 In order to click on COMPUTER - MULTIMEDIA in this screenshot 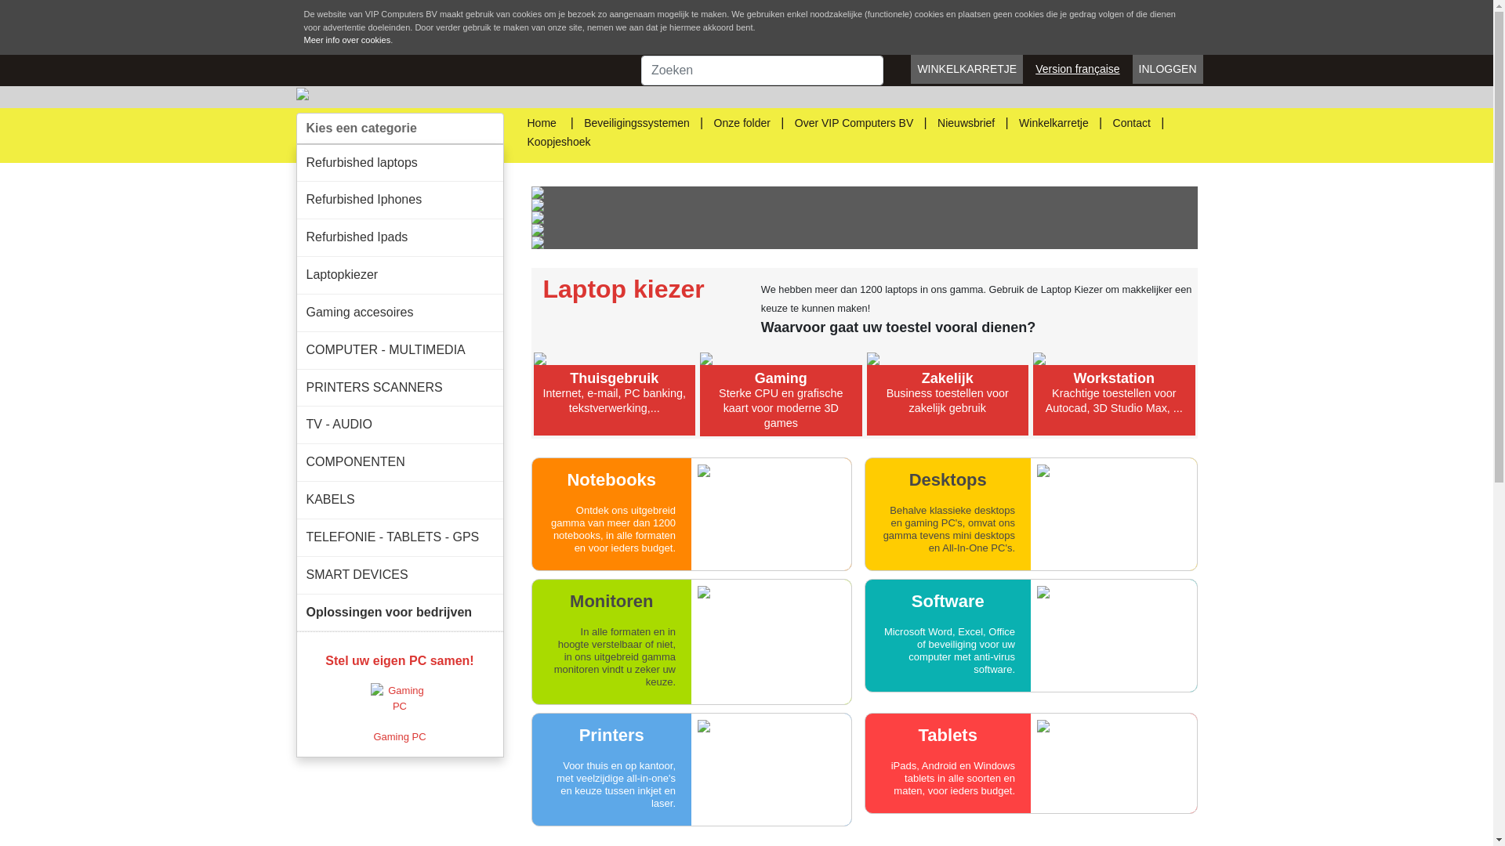, I will do `click(400, 351)`.